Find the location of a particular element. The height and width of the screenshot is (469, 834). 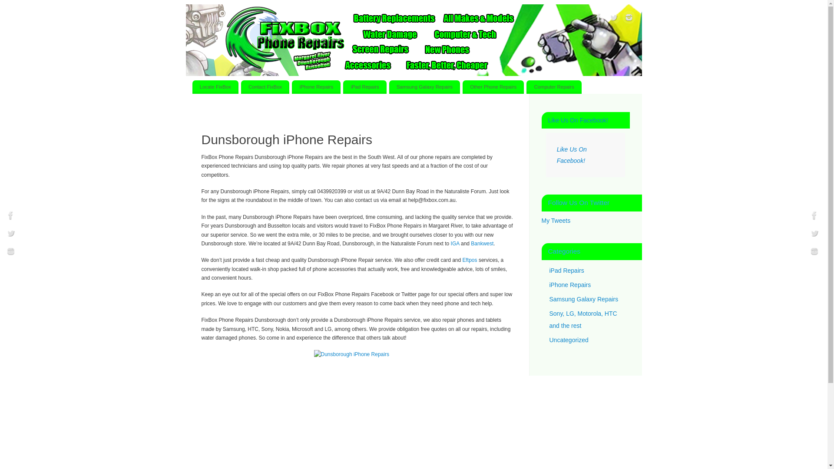

Facebook is located at coordinates (11, 216).